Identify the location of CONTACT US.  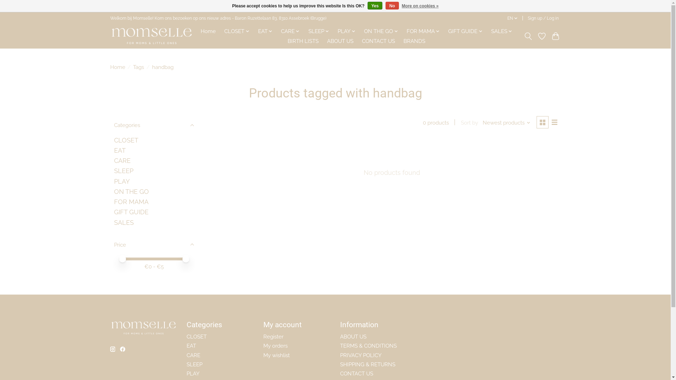
(357, 374).